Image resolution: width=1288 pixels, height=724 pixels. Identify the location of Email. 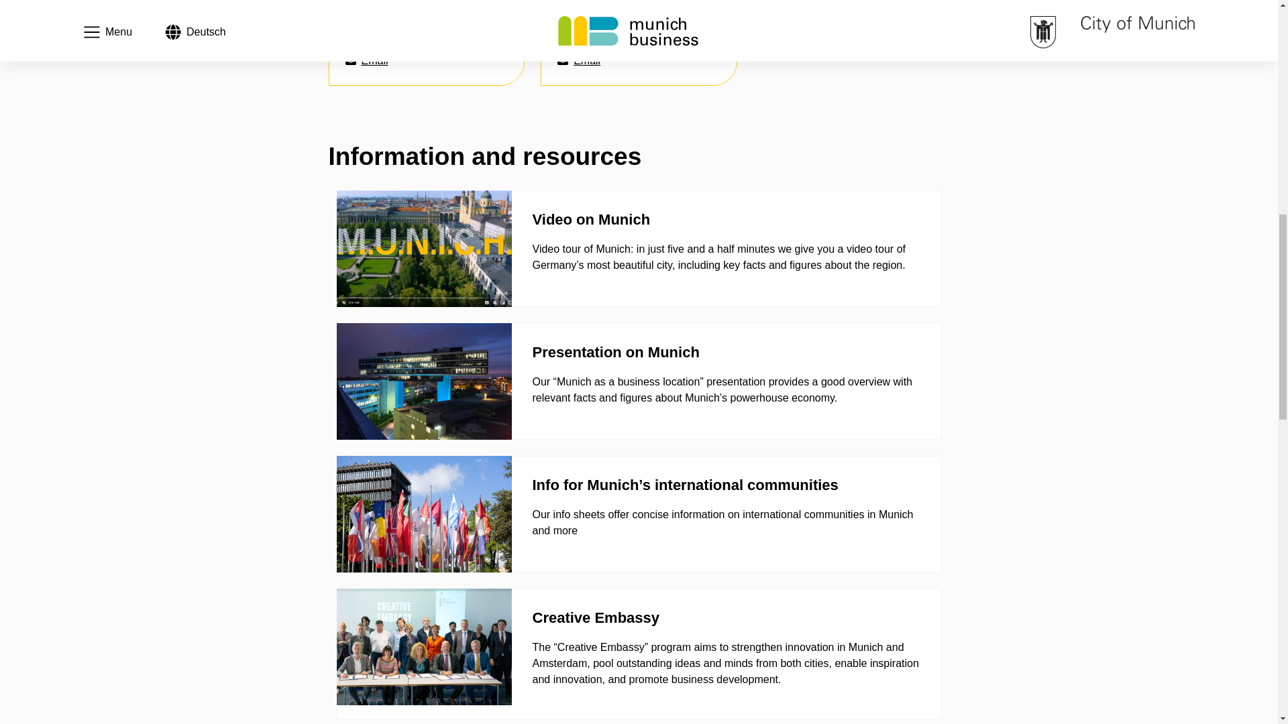
(366, 60).